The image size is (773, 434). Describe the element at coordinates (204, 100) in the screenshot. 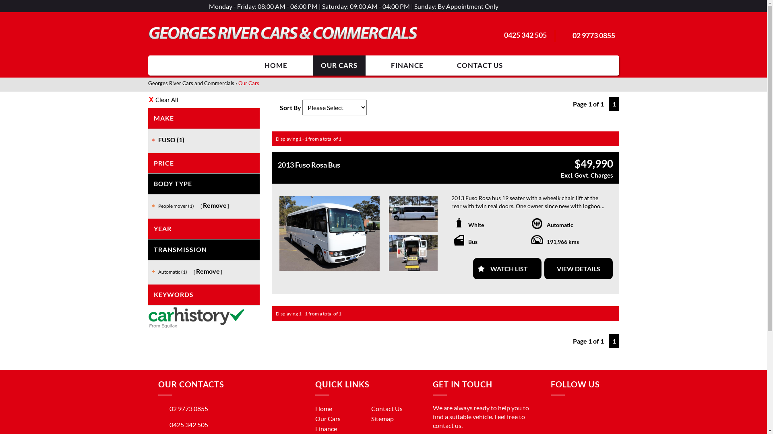

I see `Clear All` at that location.